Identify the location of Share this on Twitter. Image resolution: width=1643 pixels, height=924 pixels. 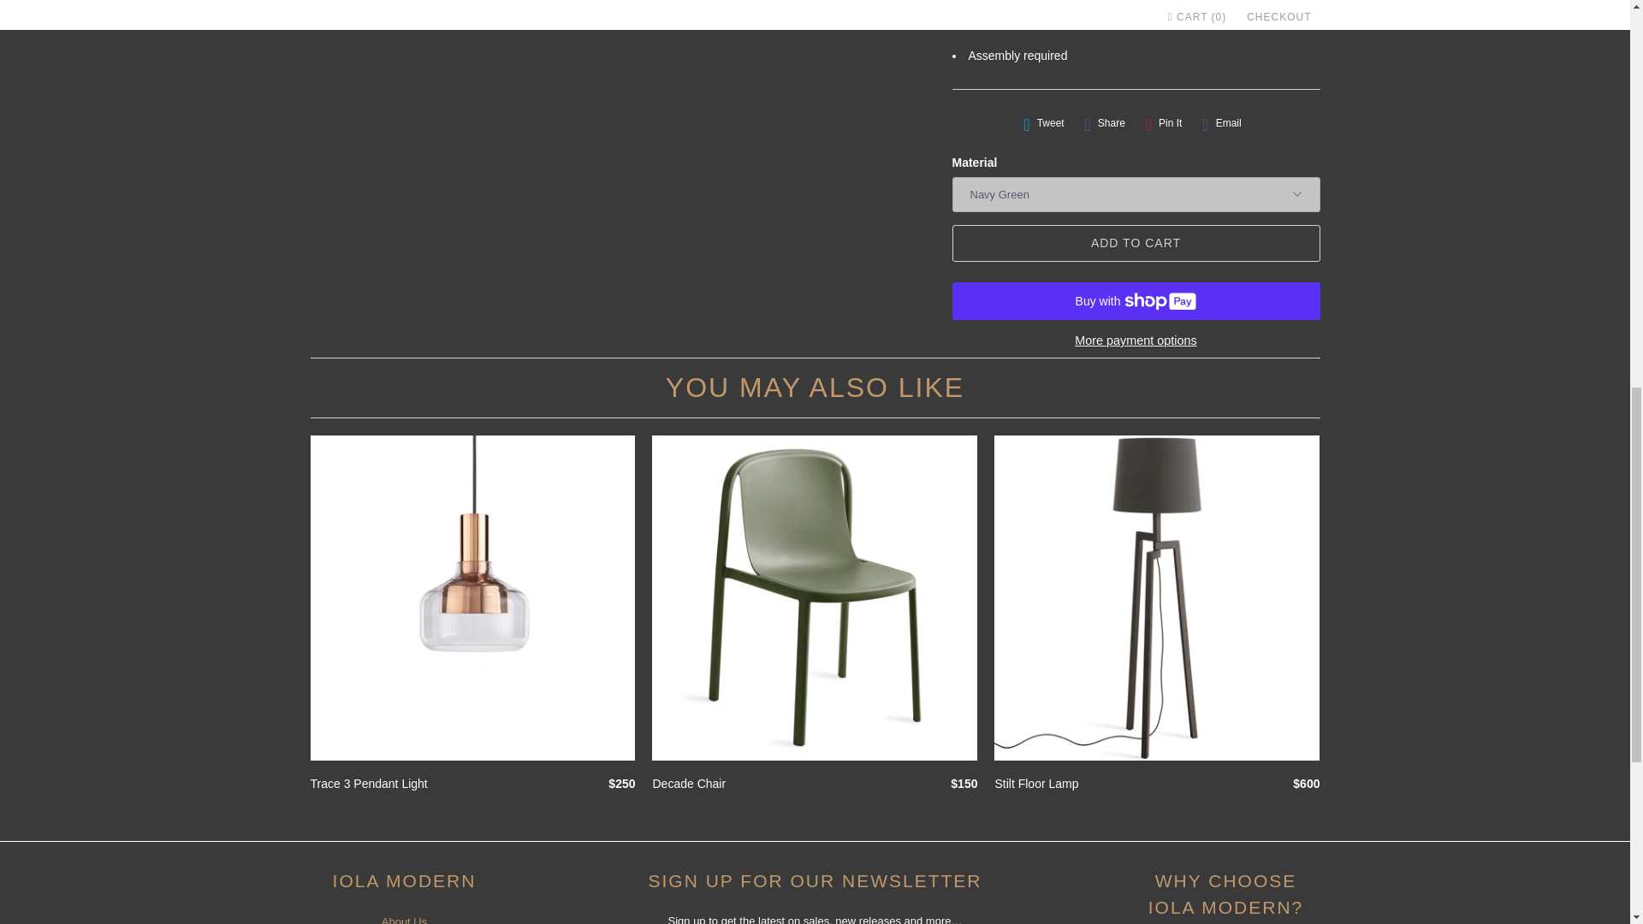
(1044, 123).